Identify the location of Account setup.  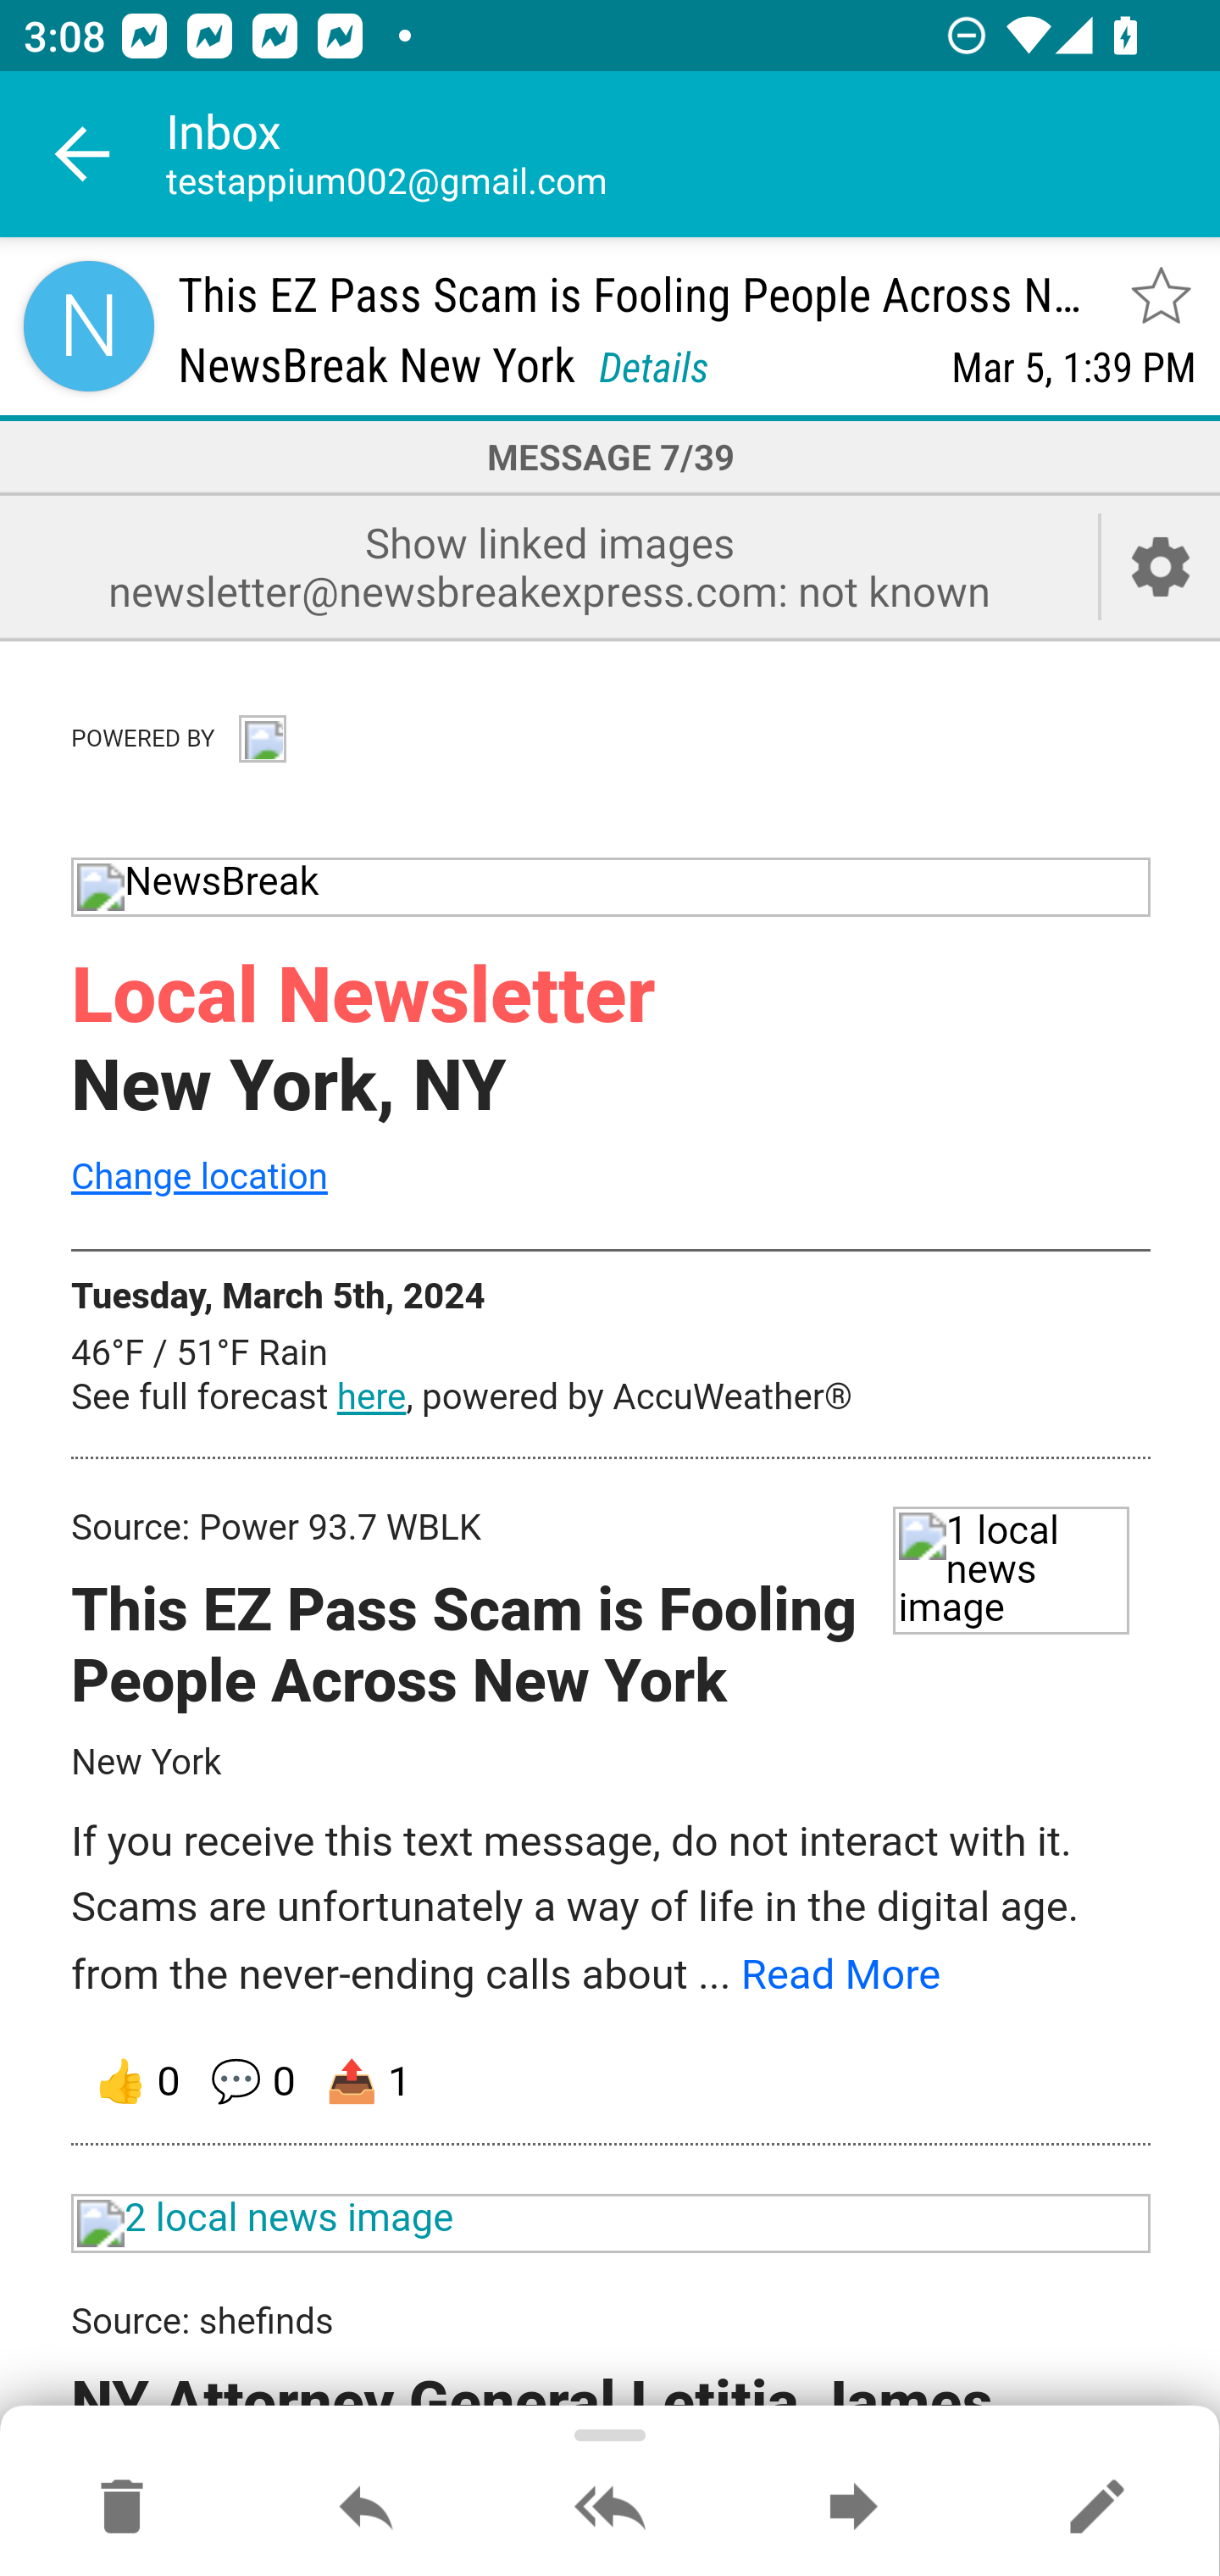
(1161, 566).